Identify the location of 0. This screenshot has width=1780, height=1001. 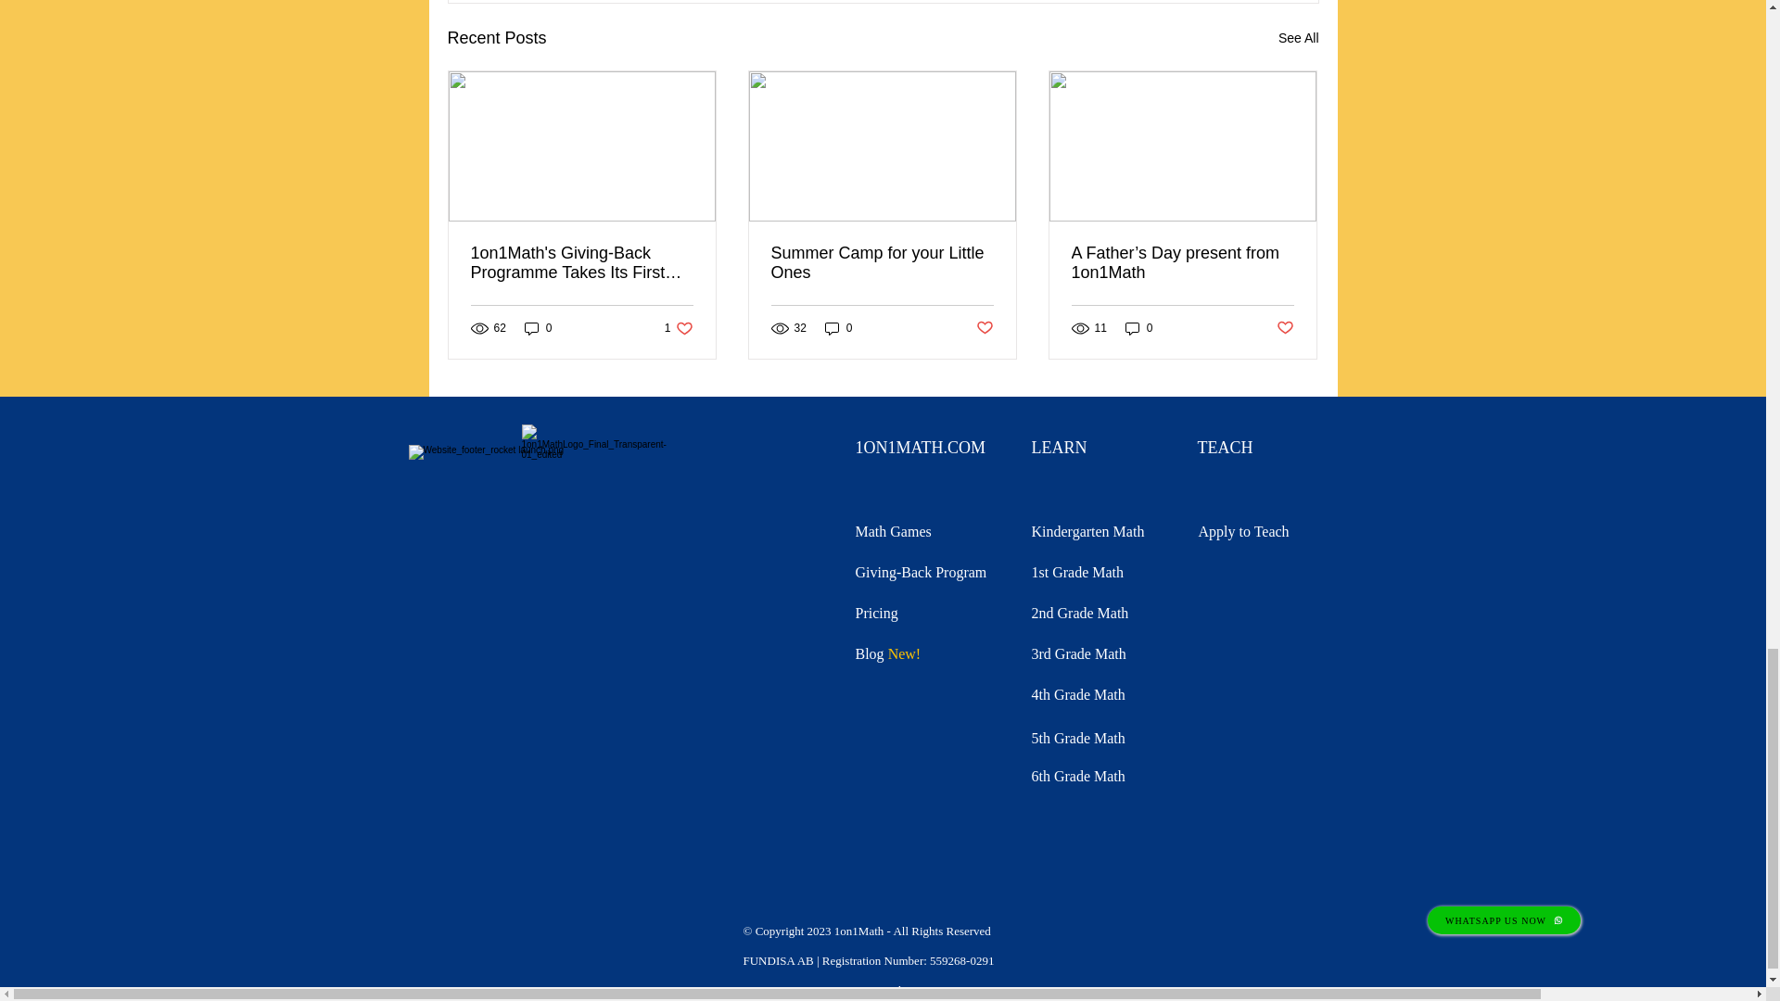
(838, 328).